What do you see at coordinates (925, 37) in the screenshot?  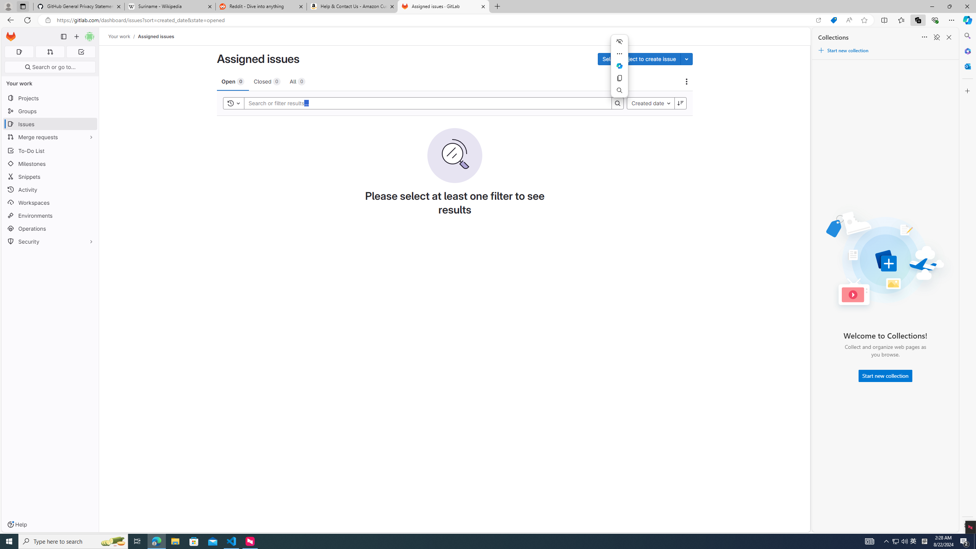 I see `Sort` at bounding box center [925, 37].